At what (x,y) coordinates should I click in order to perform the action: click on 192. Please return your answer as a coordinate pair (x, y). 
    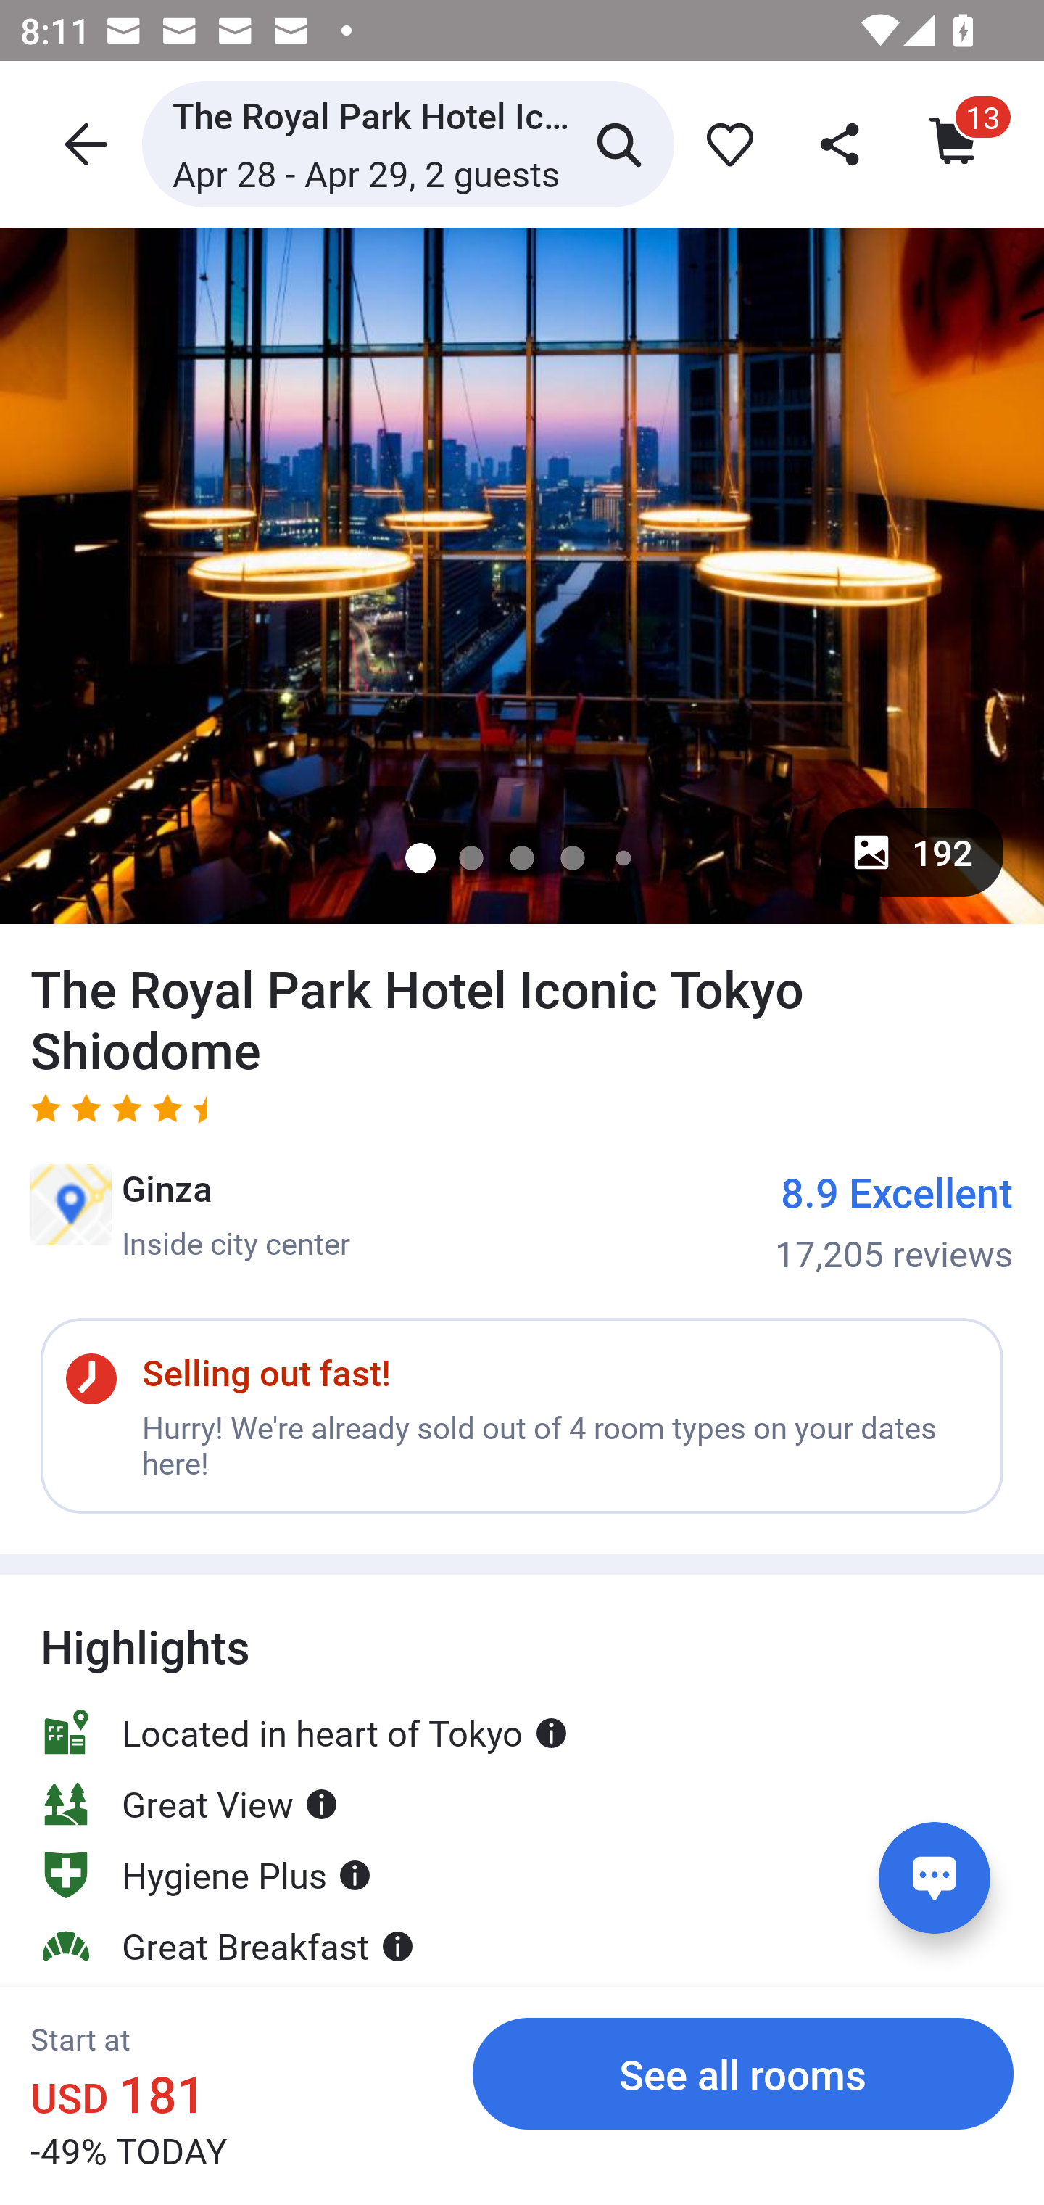
    Looking at the image, I should click on (911, 852).